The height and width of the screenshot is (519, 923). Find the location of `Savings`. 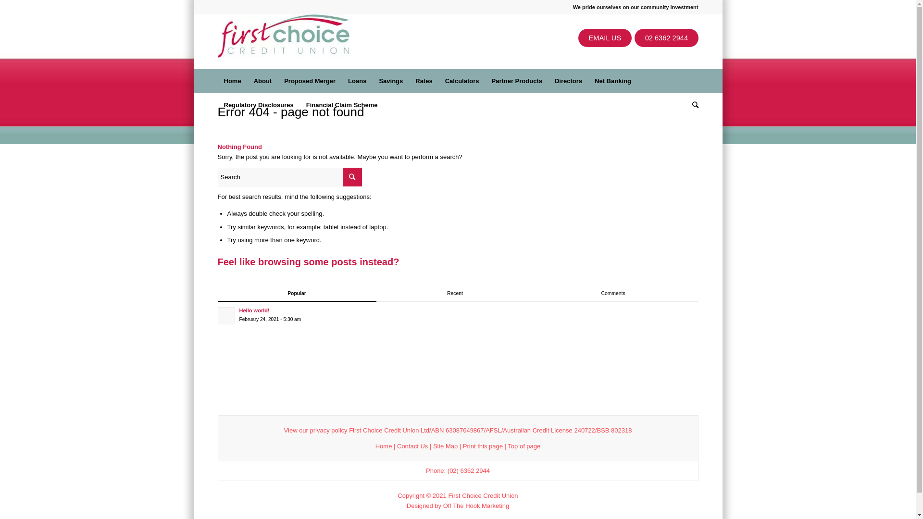

Savings is located at coordinates (391, 81).